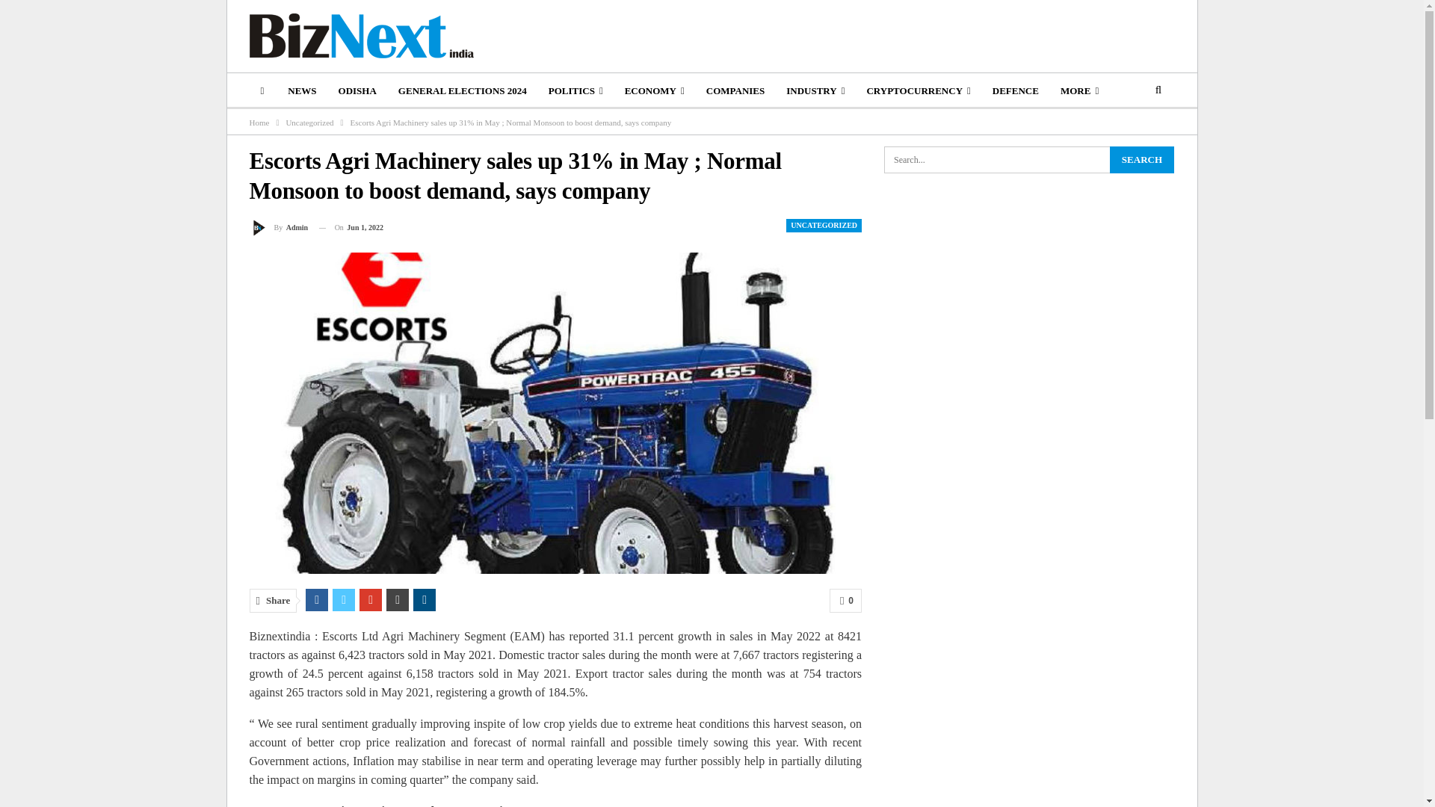  What do you see at coordinates (279, 227) in the screenshot?
I see `By Admin` at bounding box center [279, 227].